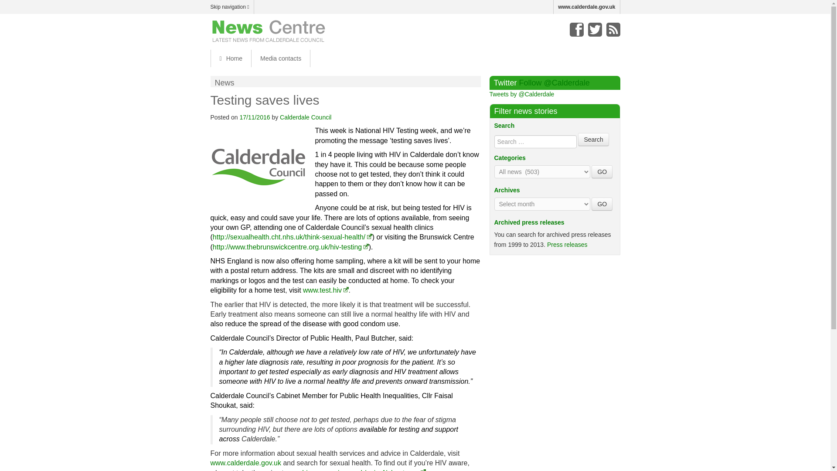 The image size is (837, 471). I want to click on View all posts by Calderdale Council, so click(305, 117).